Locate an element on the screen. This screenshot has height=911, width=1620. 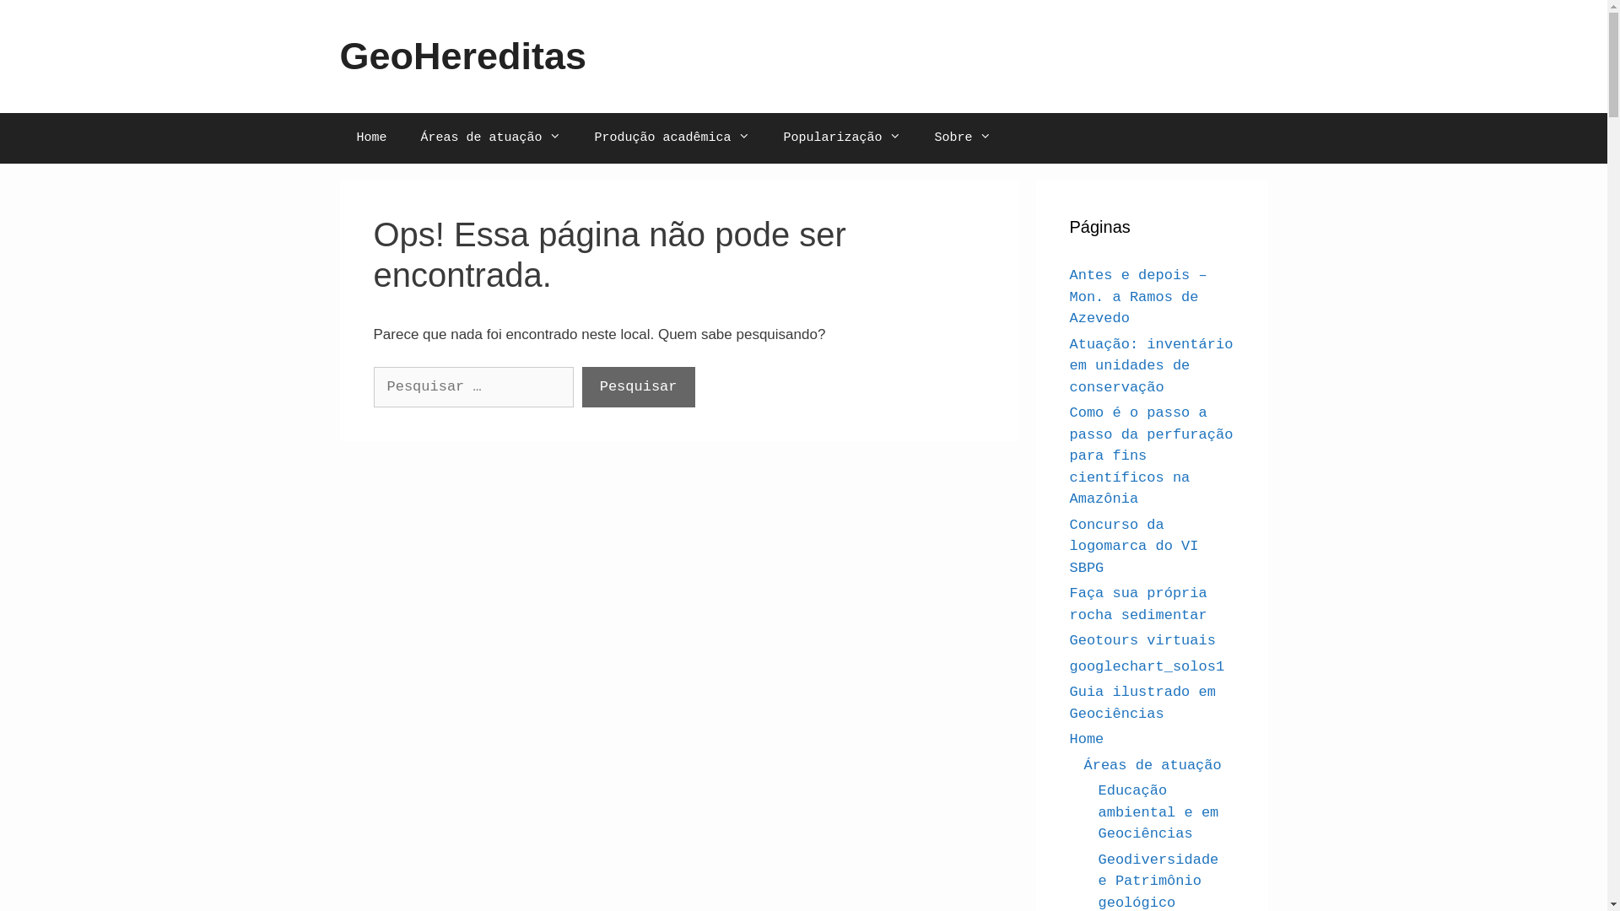
Pesquisar por: is located at coordinates (472, 387).